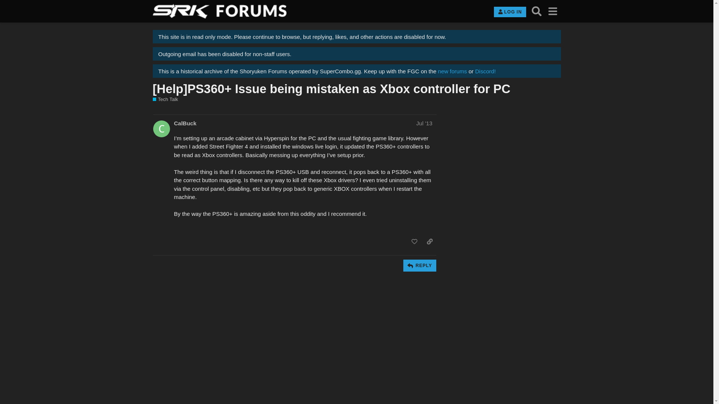 The image size is (719, 404). What do you see at coordinates (452, 71) in the screenshot?
I see `new forums` at bounding box center [452, 71].